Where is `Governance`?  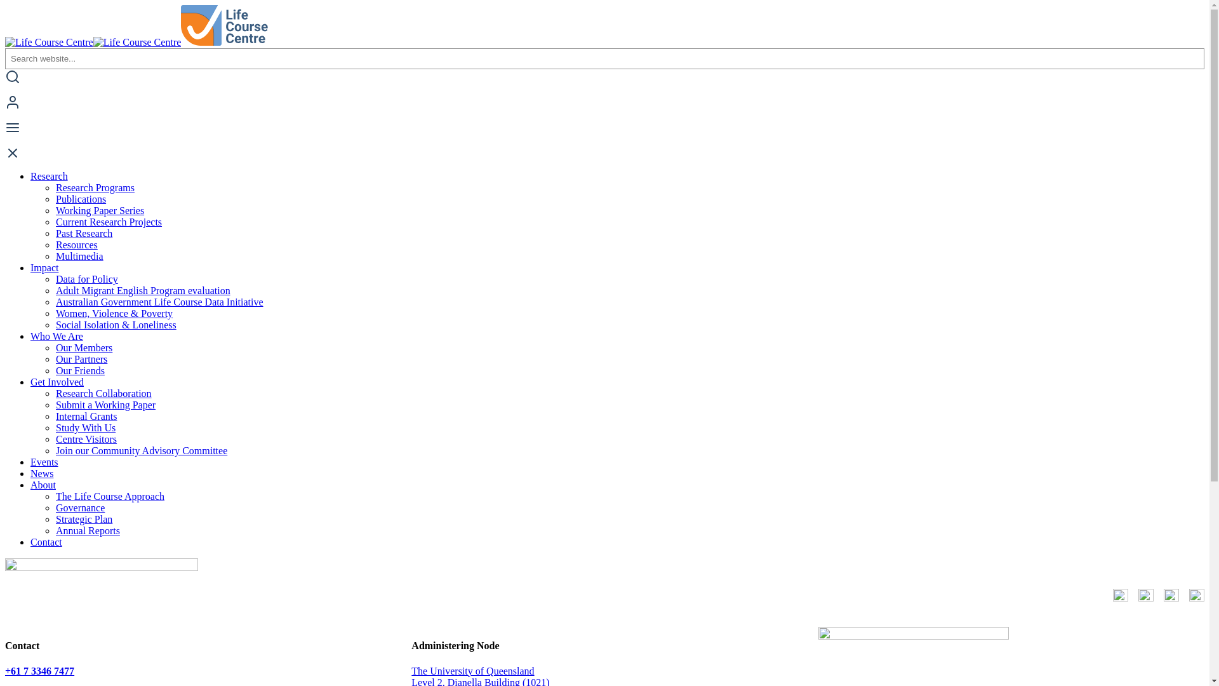 Governance is located at coordinates (80, 508).